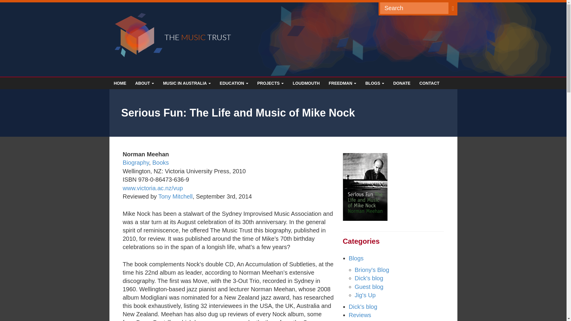  Describe the element at coordinates (187, 83) in the screenshot. I see `MUSIC IN AUSTRALIA` at that location.